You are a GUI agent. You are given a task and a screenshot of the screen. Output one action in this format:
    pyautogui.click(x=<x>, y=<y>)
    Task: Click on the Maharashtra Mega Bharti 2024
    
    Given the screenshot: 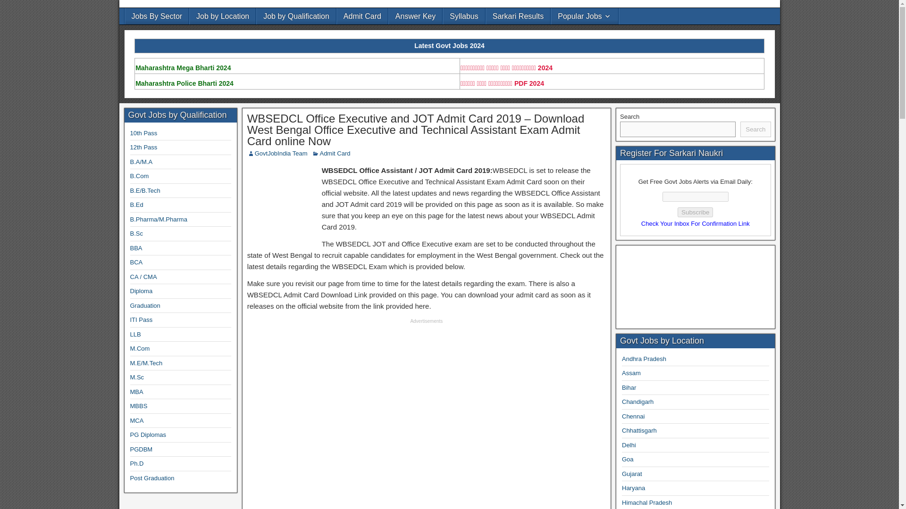 What is the action you would take?
    pyautogui.click(x=183, y=68)
    